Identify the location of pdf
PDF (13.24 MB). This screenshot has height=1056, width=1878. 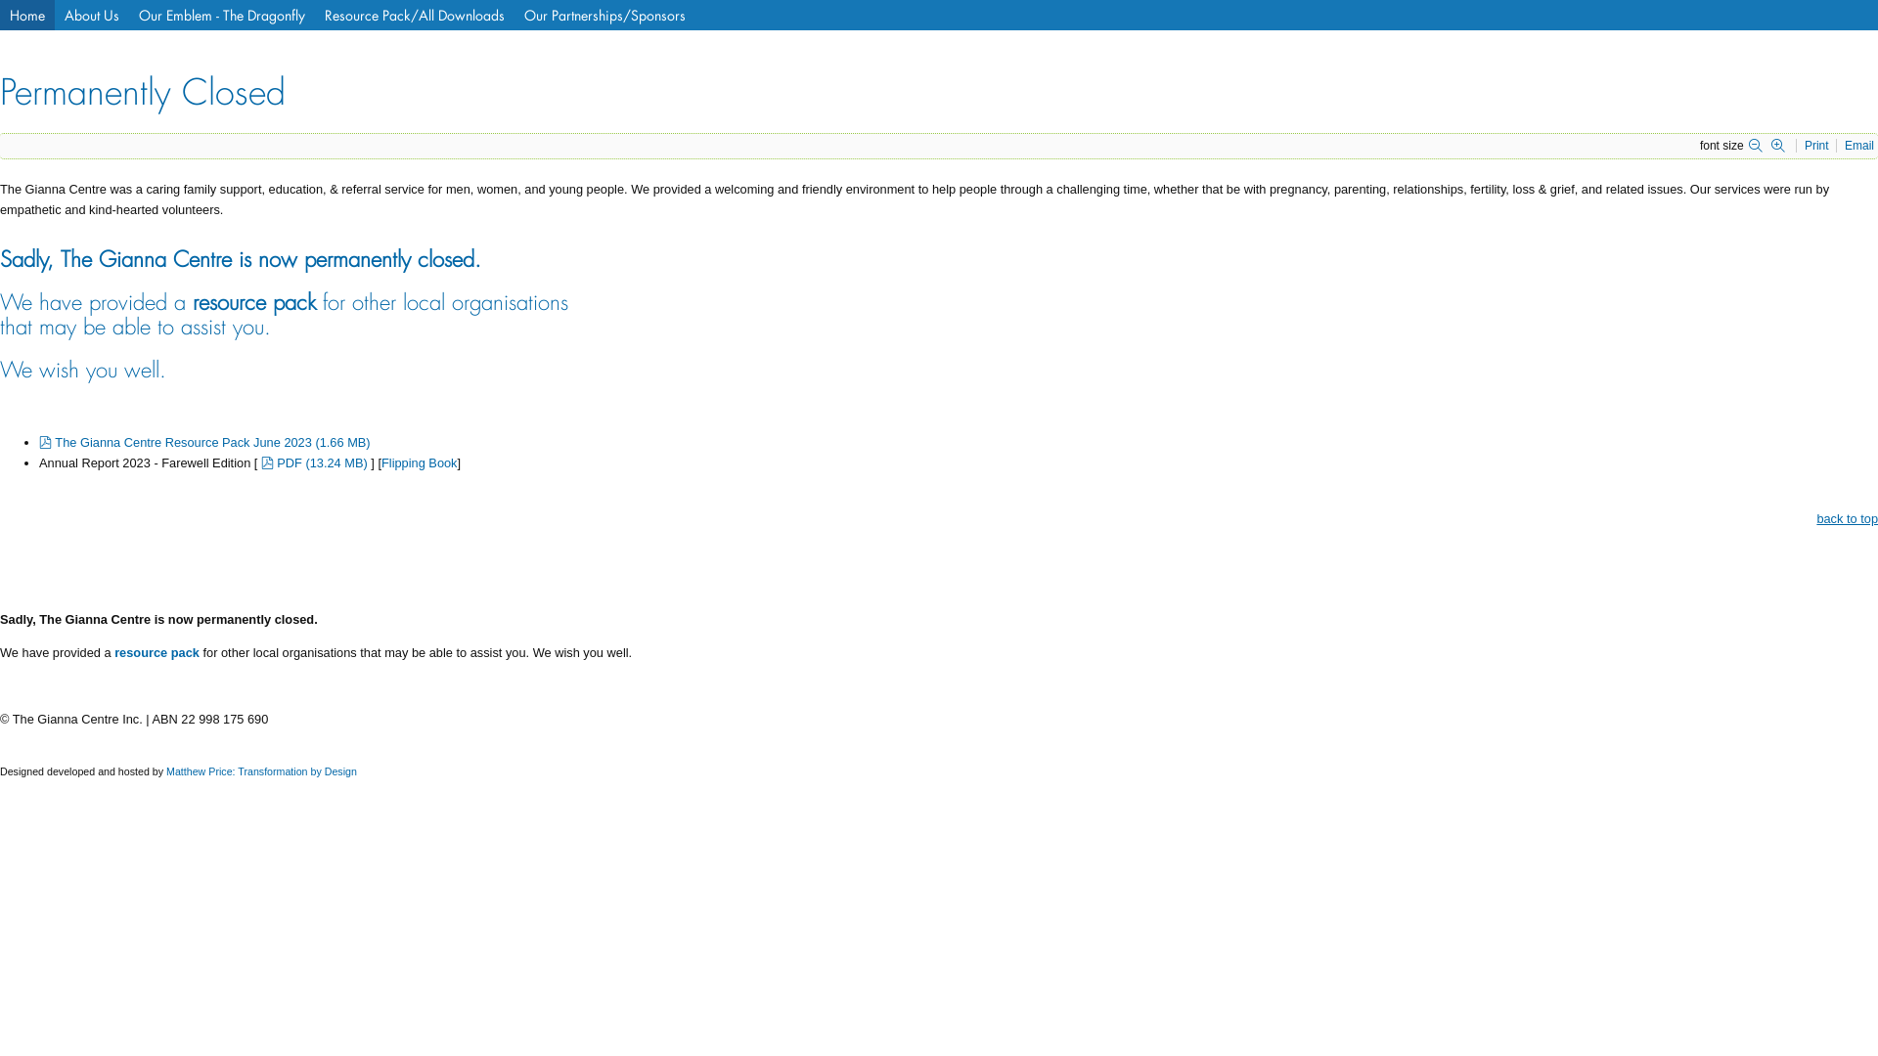
(314, 463).